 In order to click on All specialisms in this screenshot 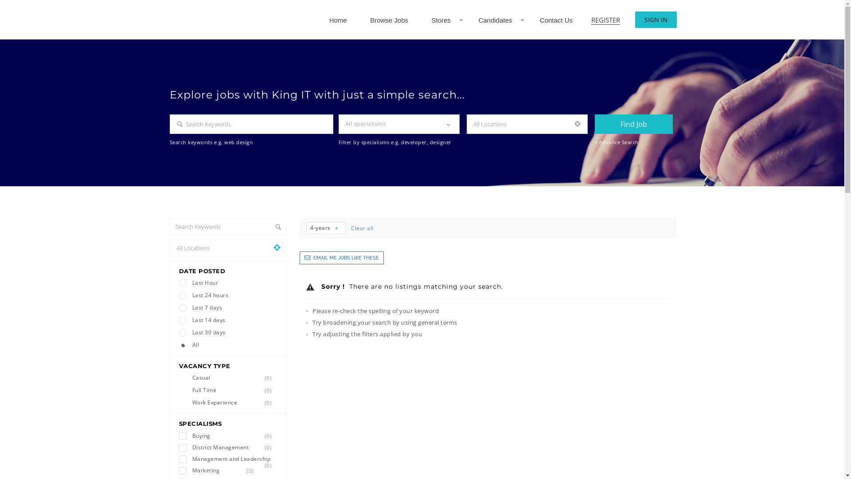, I will do `click(399, 124)`.